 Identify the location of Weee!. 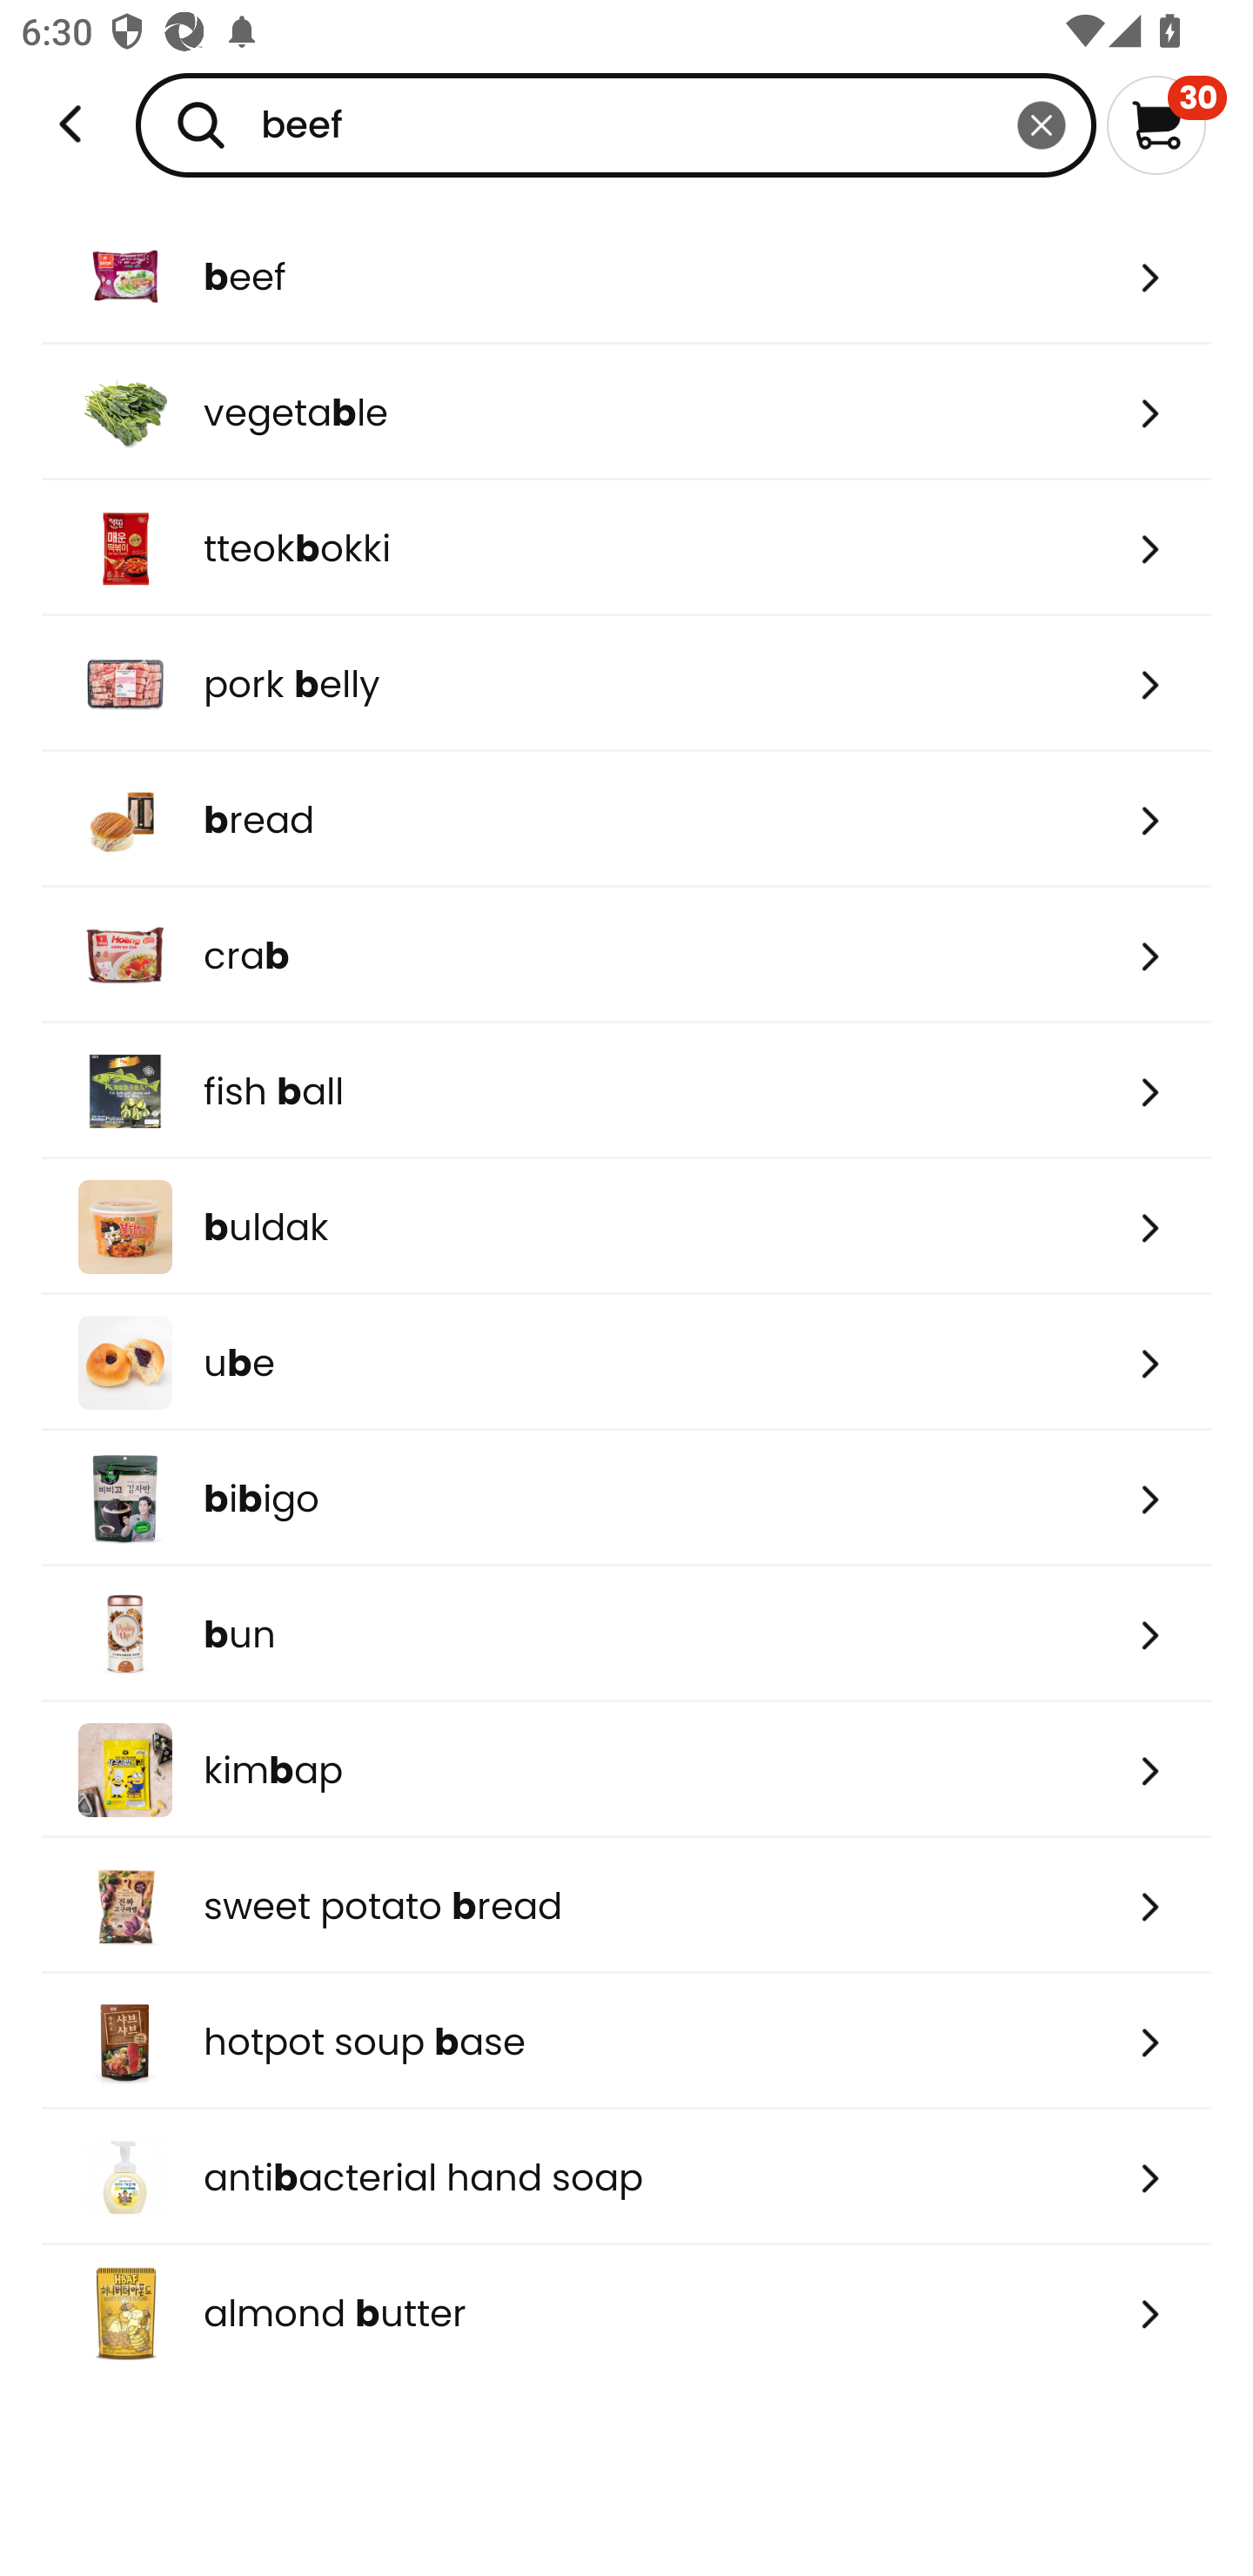
(70, 124).